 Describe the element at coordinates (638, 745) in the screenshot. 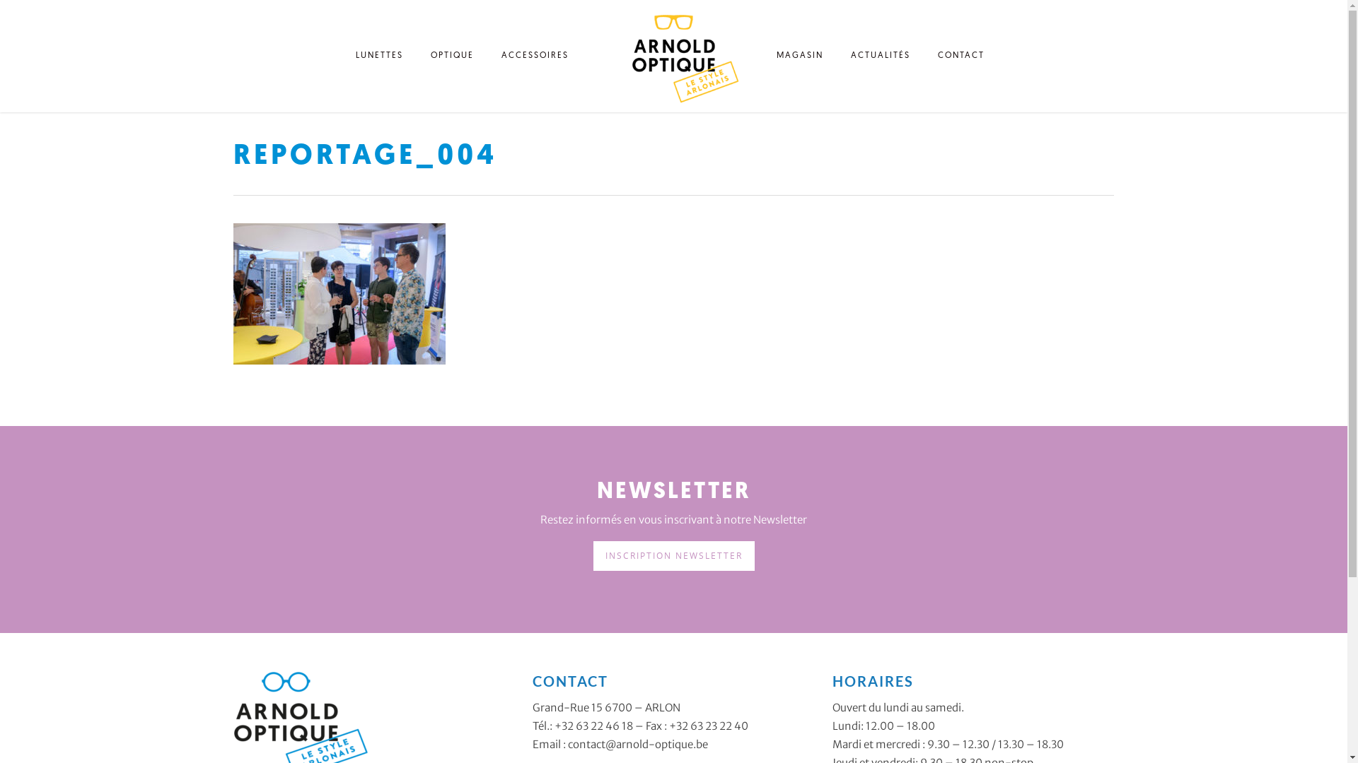

I see `contact@arnold-optique.be` at that location.